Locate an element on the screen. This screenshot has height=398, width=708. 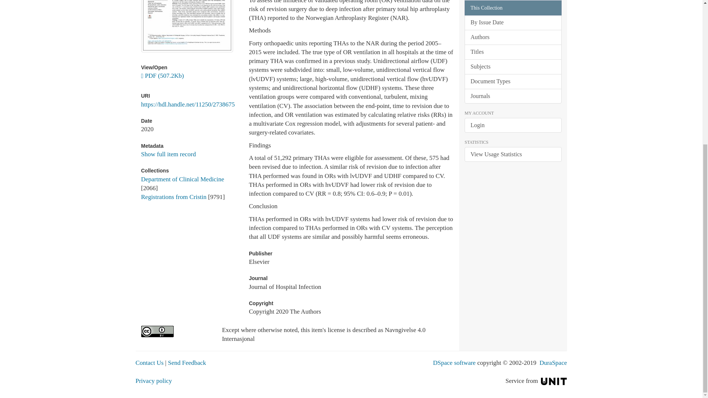
Registrations from Cristin is located at coordinates (174, 197).